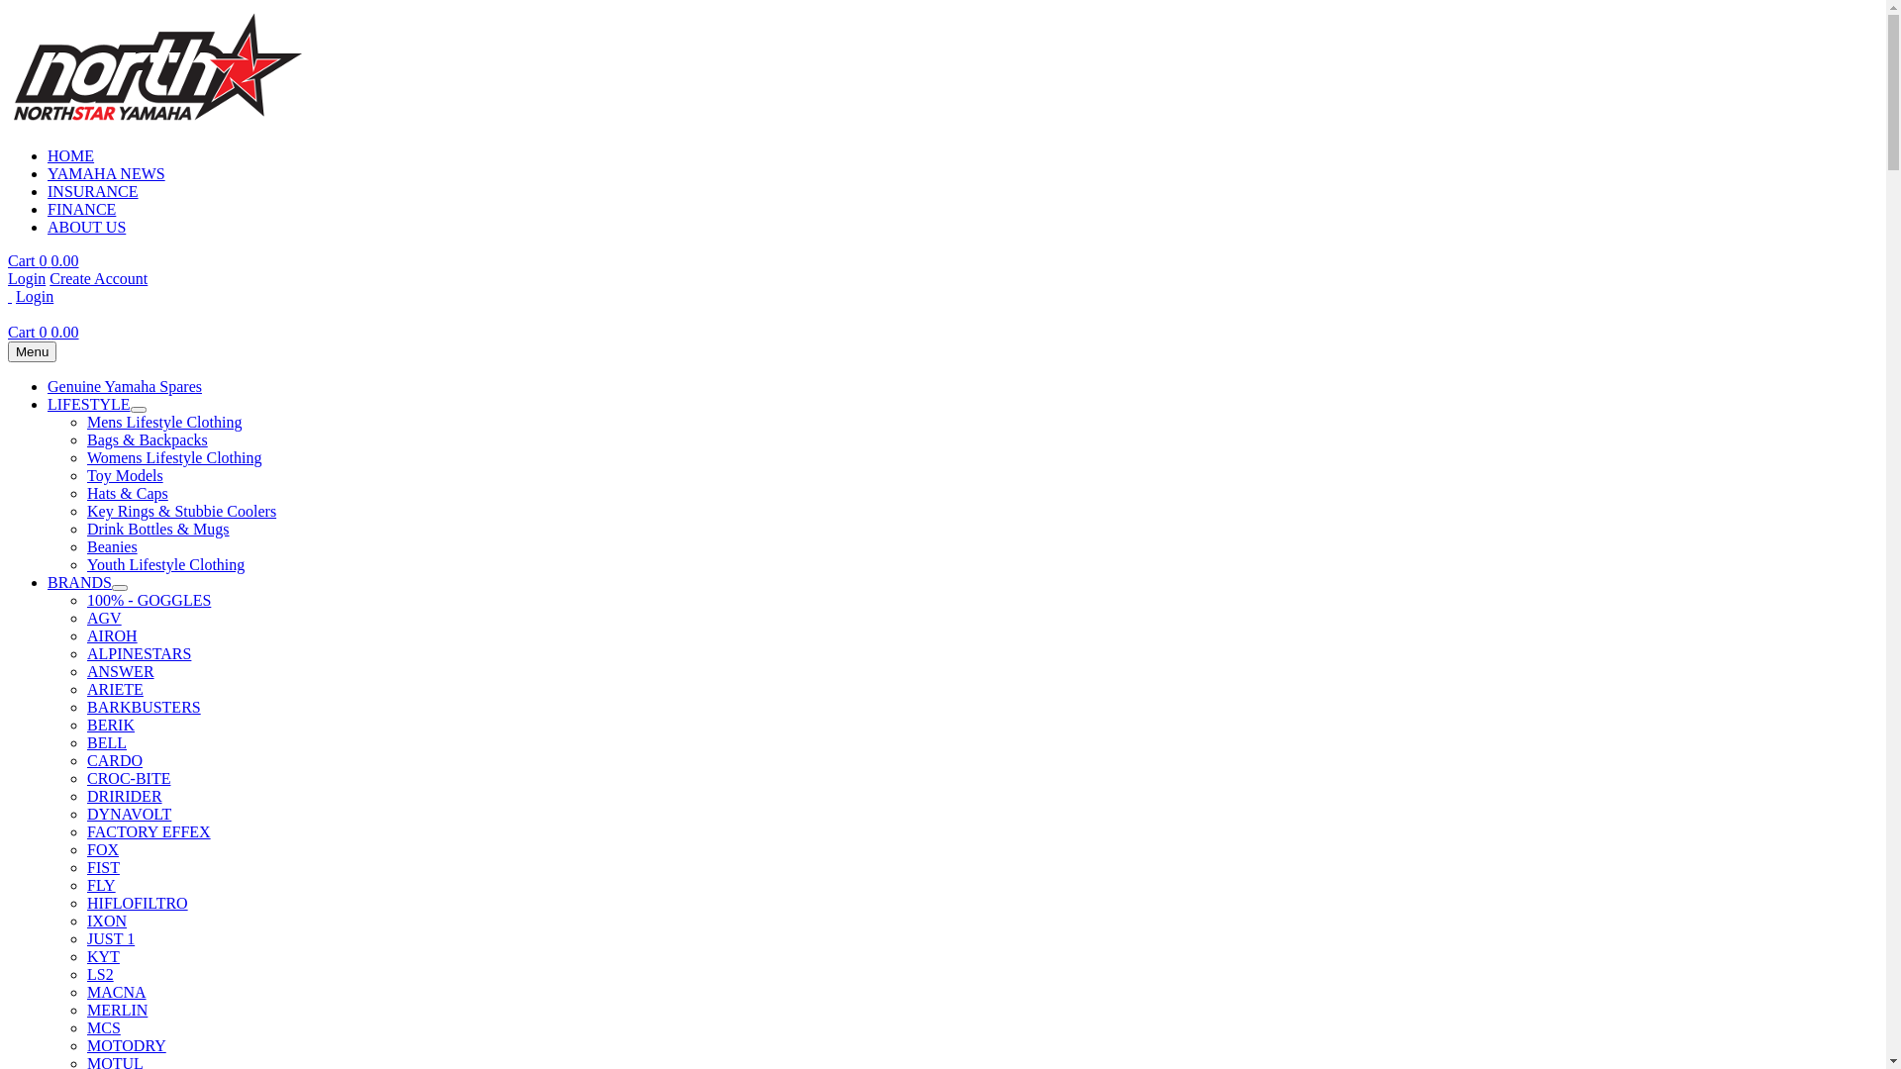  Describe the element at coordinates (93, 192) in the screenshot. I see `INSURANCE` at that location.